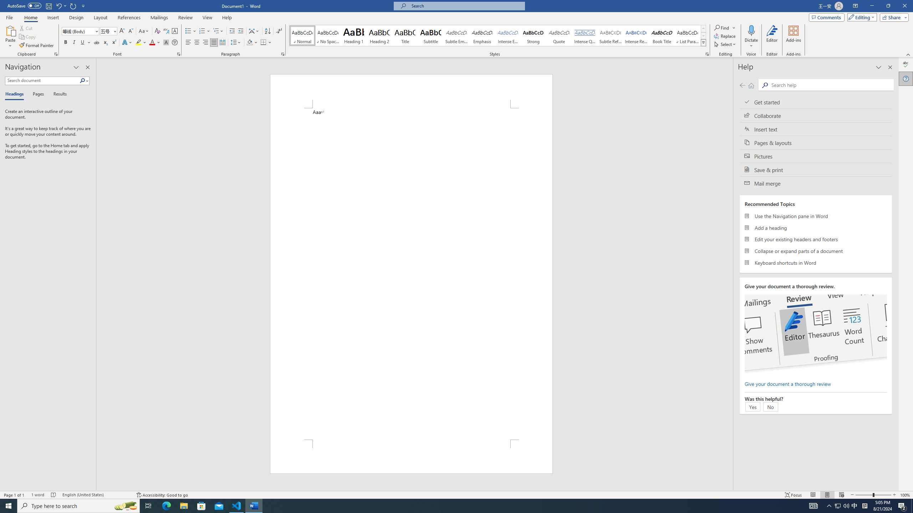 This screenshot has width=913, height=513. Describe the element at coordinates (218, 31) in the screenshot. I see `Multilevel List` at that location.